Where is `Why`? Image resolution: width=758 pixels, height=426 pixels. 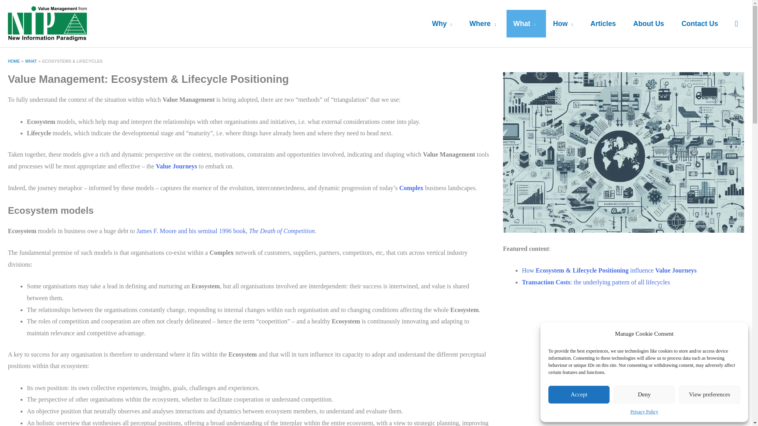 Why is located at coordinates (444, 24).